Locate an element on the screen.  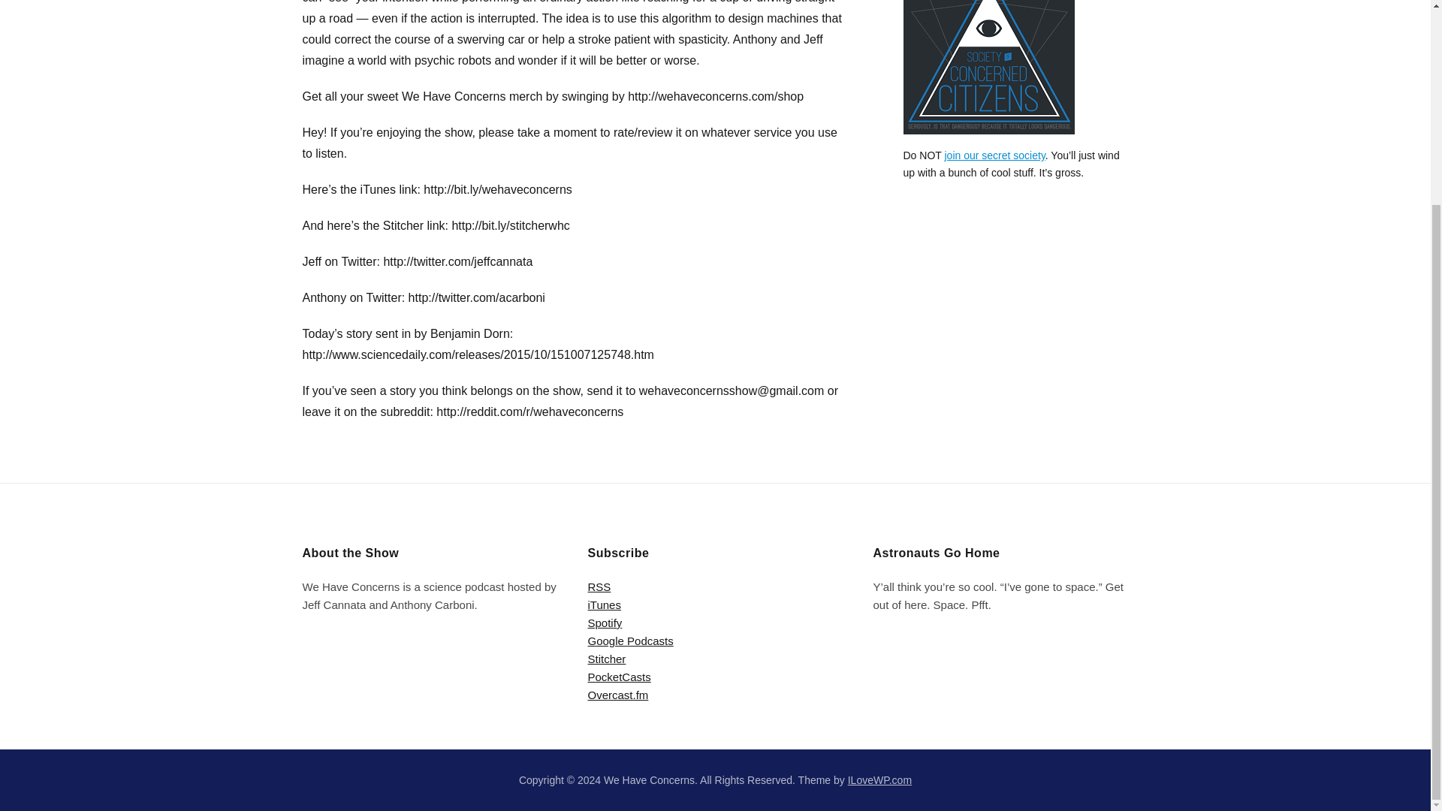
ILoveWP.com is located at coordinates (879, 779).